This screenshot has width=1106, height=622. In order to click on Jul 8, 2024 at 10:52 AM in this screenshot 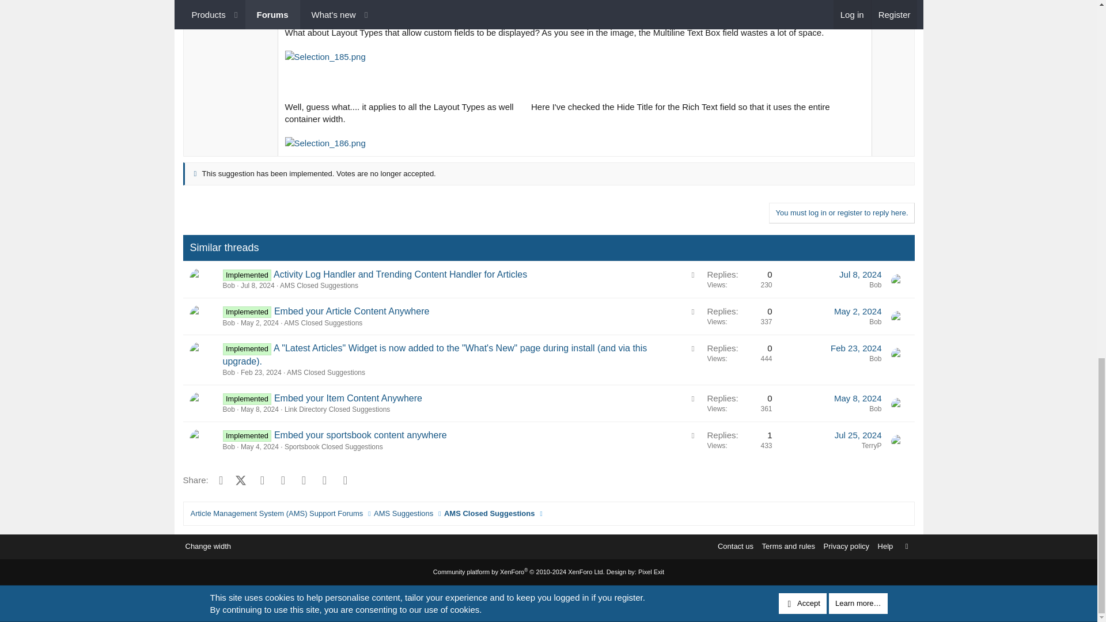, I will do `click(257, 286)`.